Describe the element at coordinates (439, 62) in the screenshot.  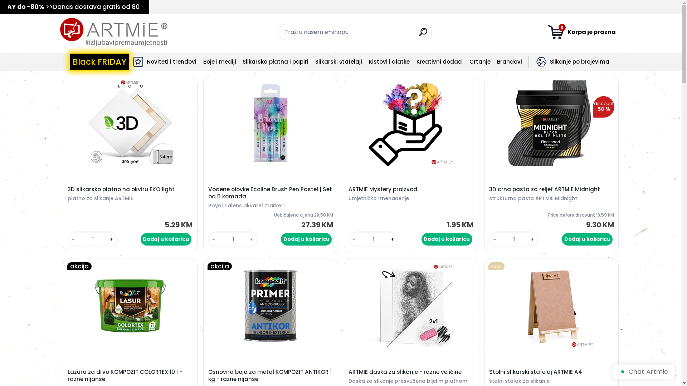
I see `Kreativni dodaci` at that location.